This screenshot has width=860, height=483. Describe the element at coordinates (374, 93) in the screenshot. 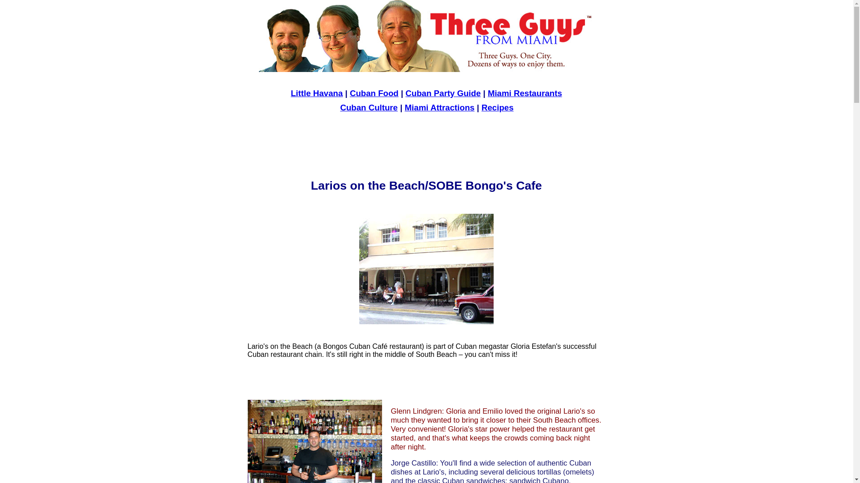

I see `Cuban Food` at that location.